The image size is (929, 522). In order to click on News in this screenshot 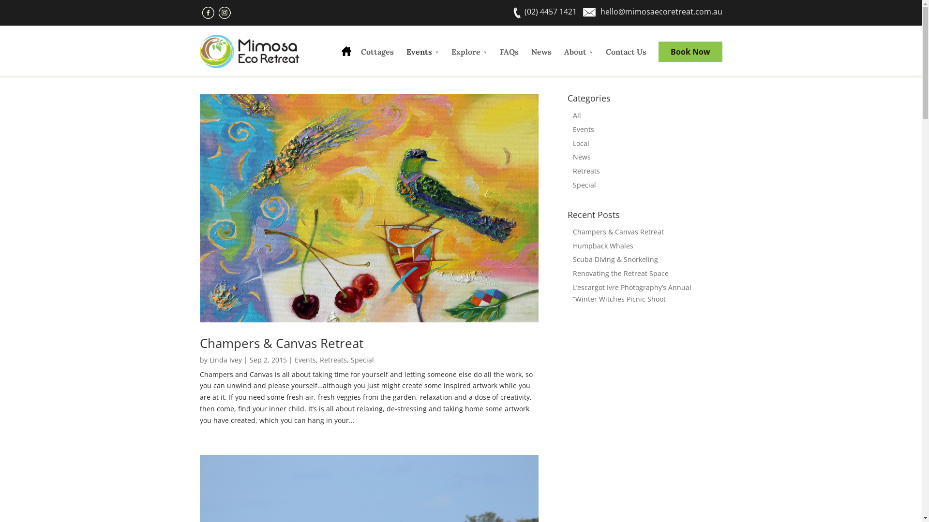, I will do `click(582, 157)`.